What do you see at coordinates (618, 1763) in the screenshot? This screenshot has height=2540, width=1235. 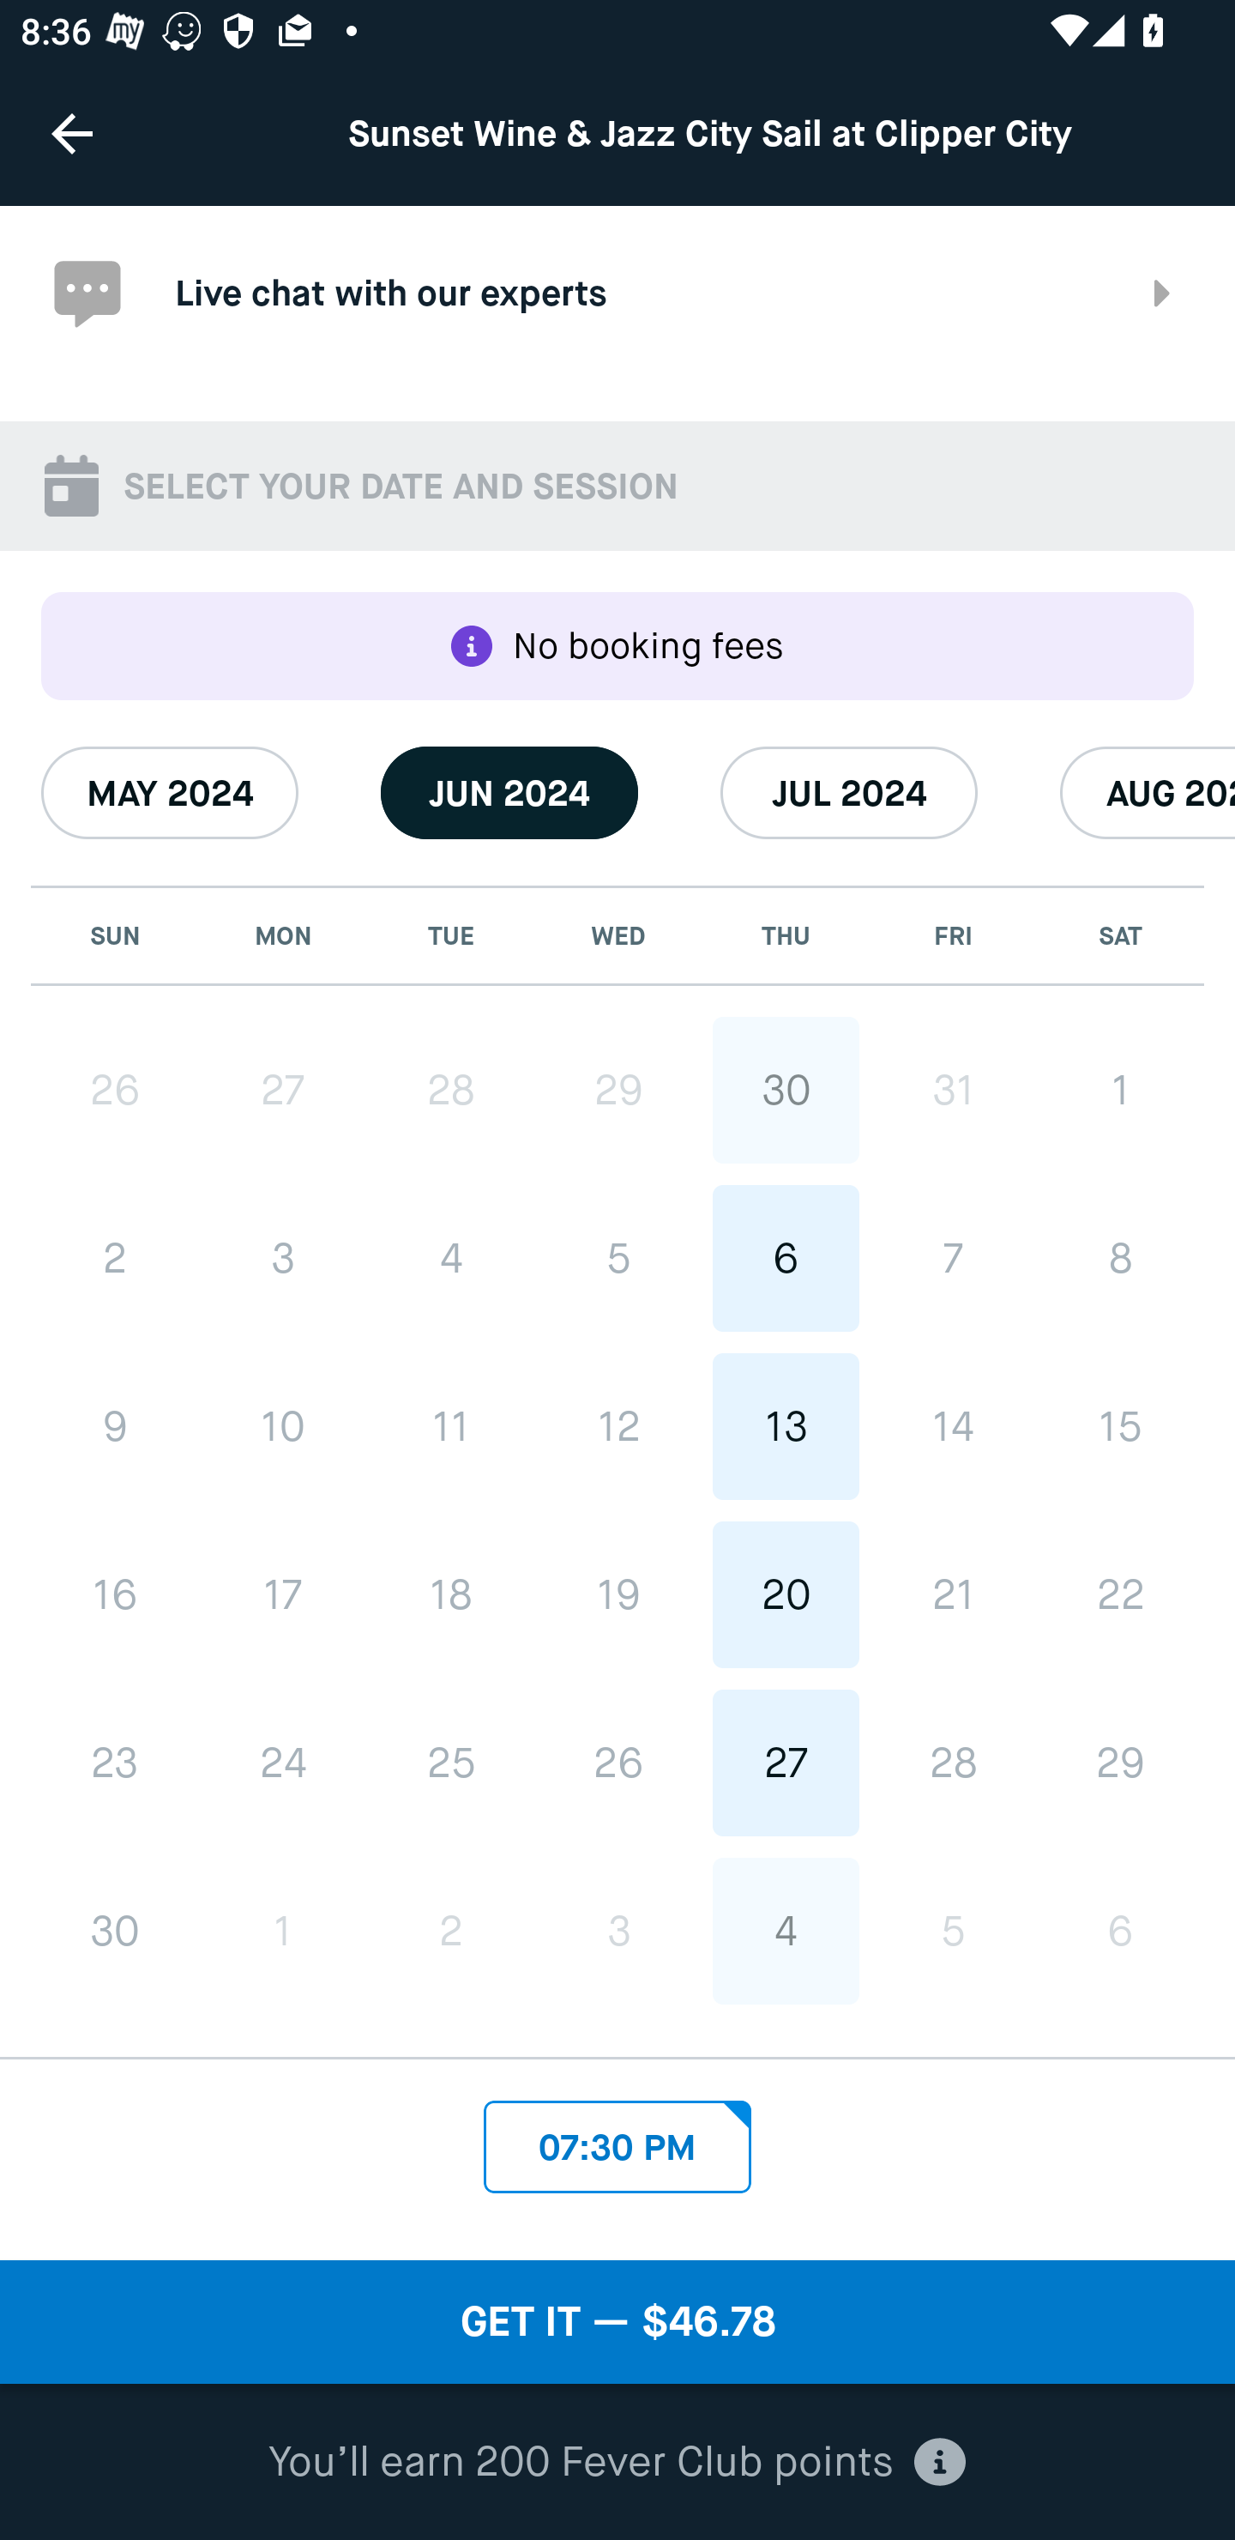 I see `26` at bounding box center [618, 1763].